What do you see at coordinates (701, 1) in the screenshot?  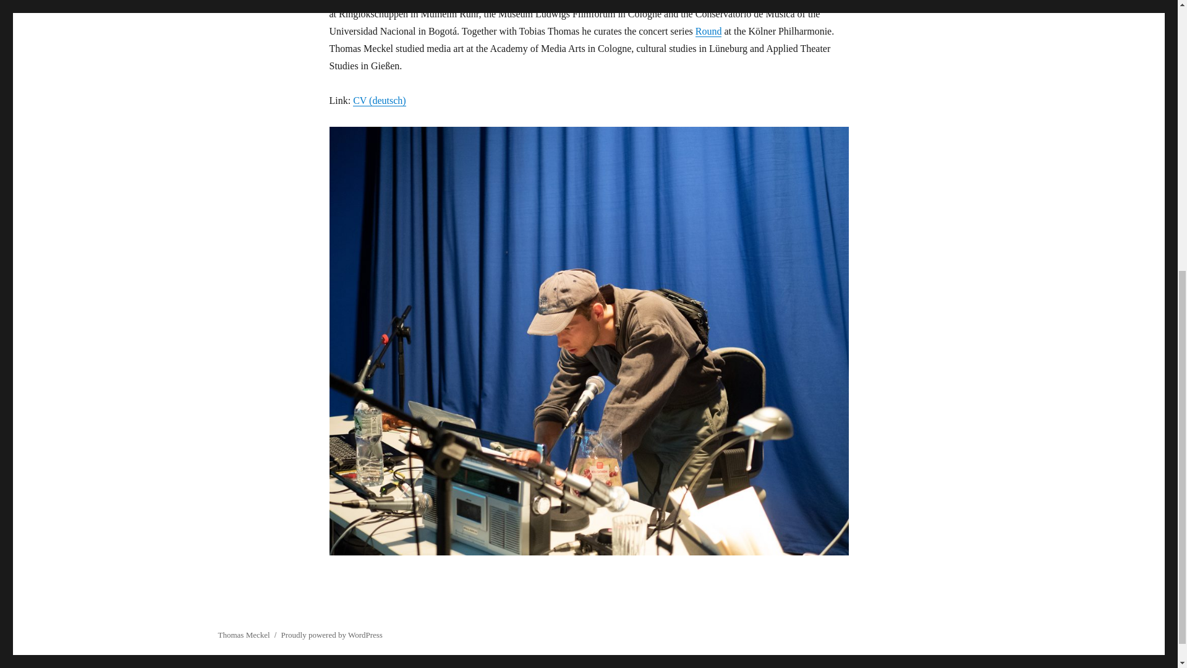 I see `Se Cure` at bounding box center [701, 1].